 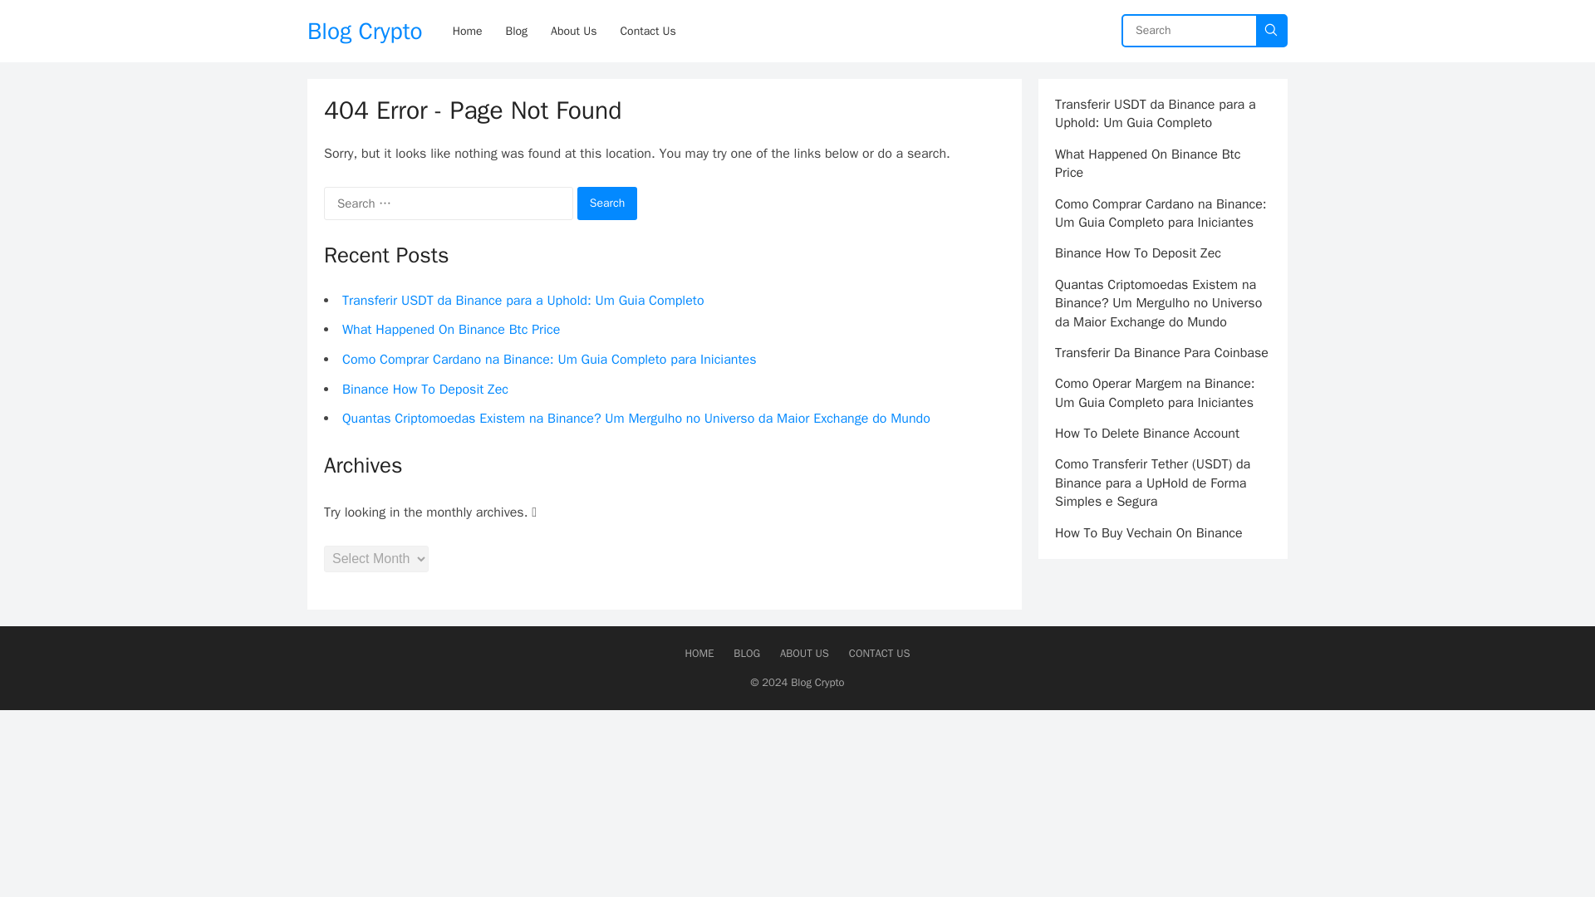 I want to click on How To Buy Vechain On Binance, so click(x=1148, y=533).